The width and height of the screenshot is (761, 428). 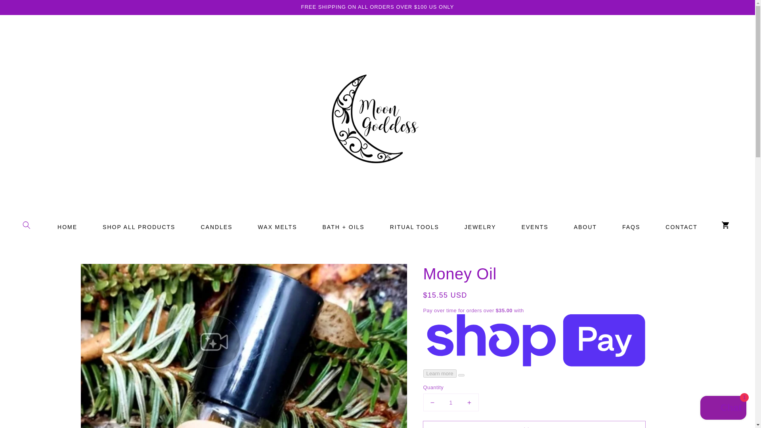 I want to click on HOME, so click(x=67, y=227).